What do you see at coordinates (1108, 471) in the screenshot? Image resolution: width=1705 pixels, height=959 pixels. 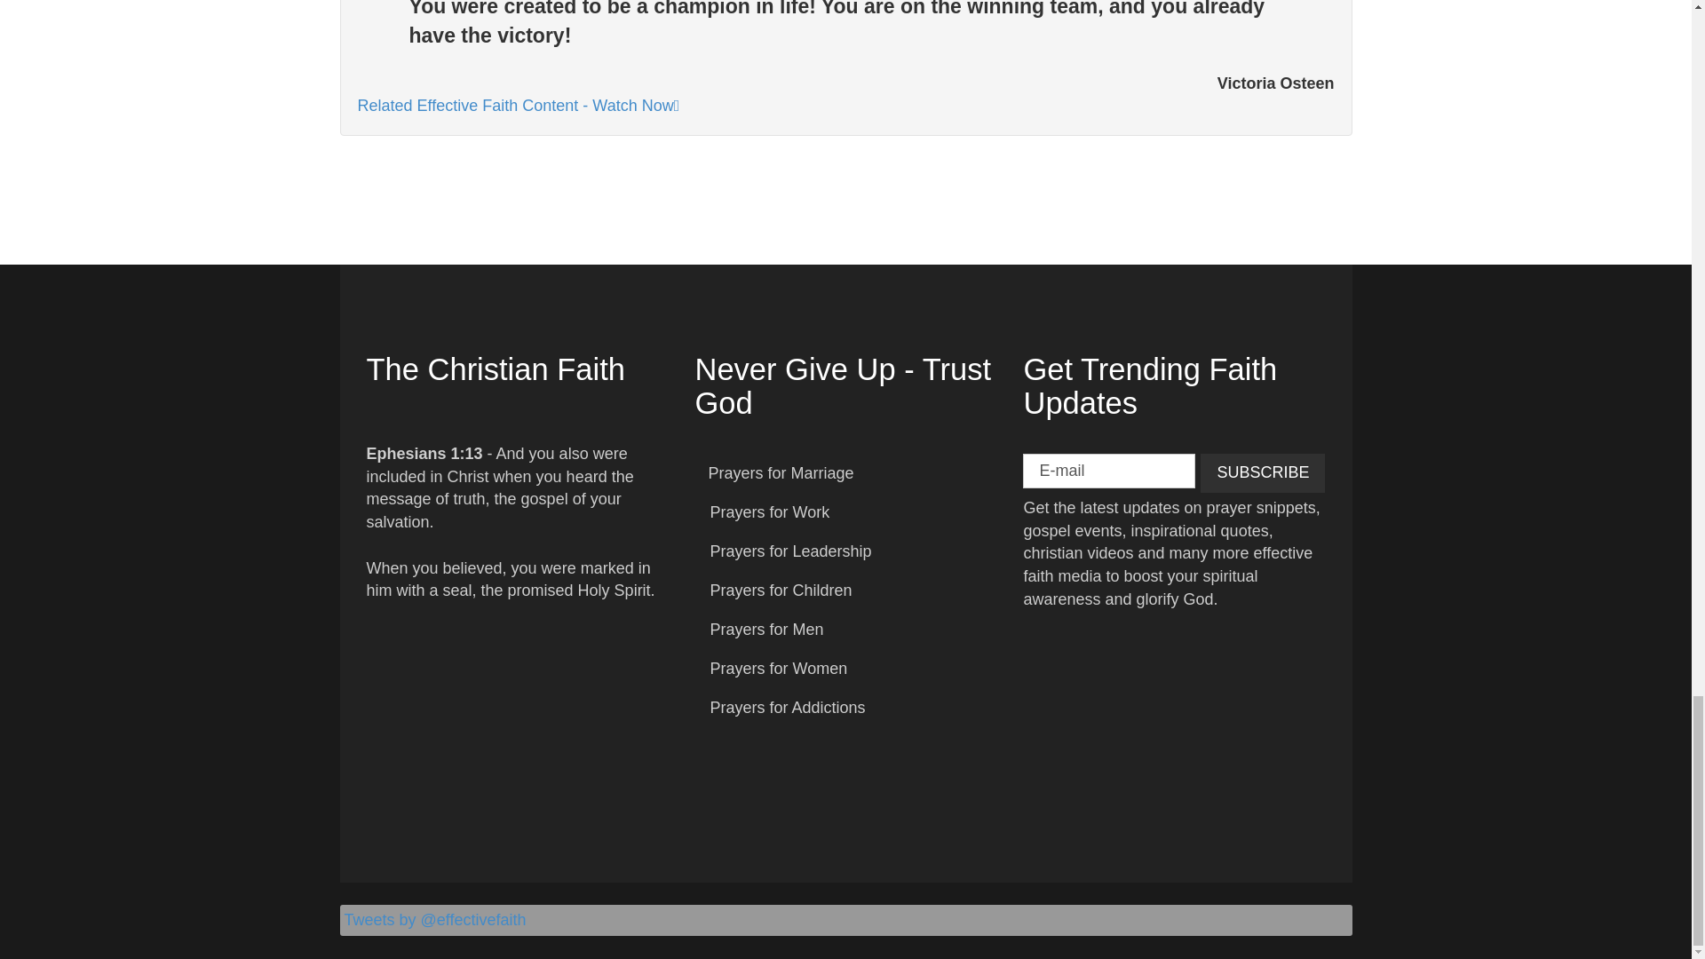 I see `E-mail` at bounding box center [1108, 471].